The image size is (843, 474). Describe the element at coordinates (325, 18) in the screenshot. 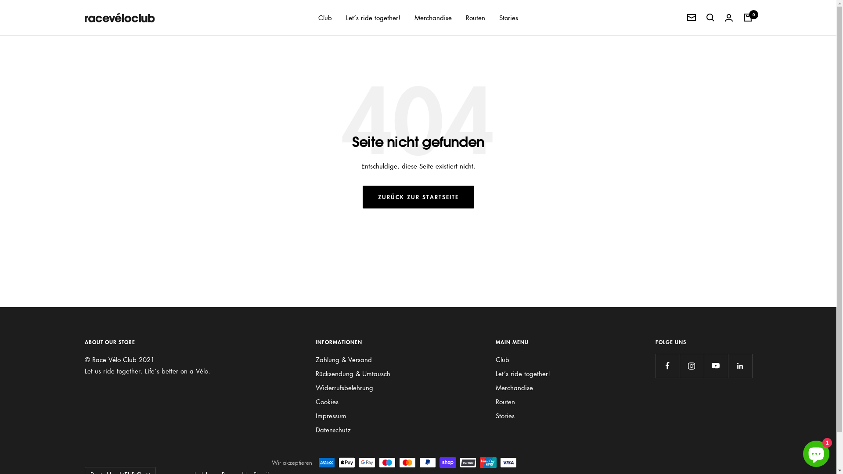

I see `Club` at that location.